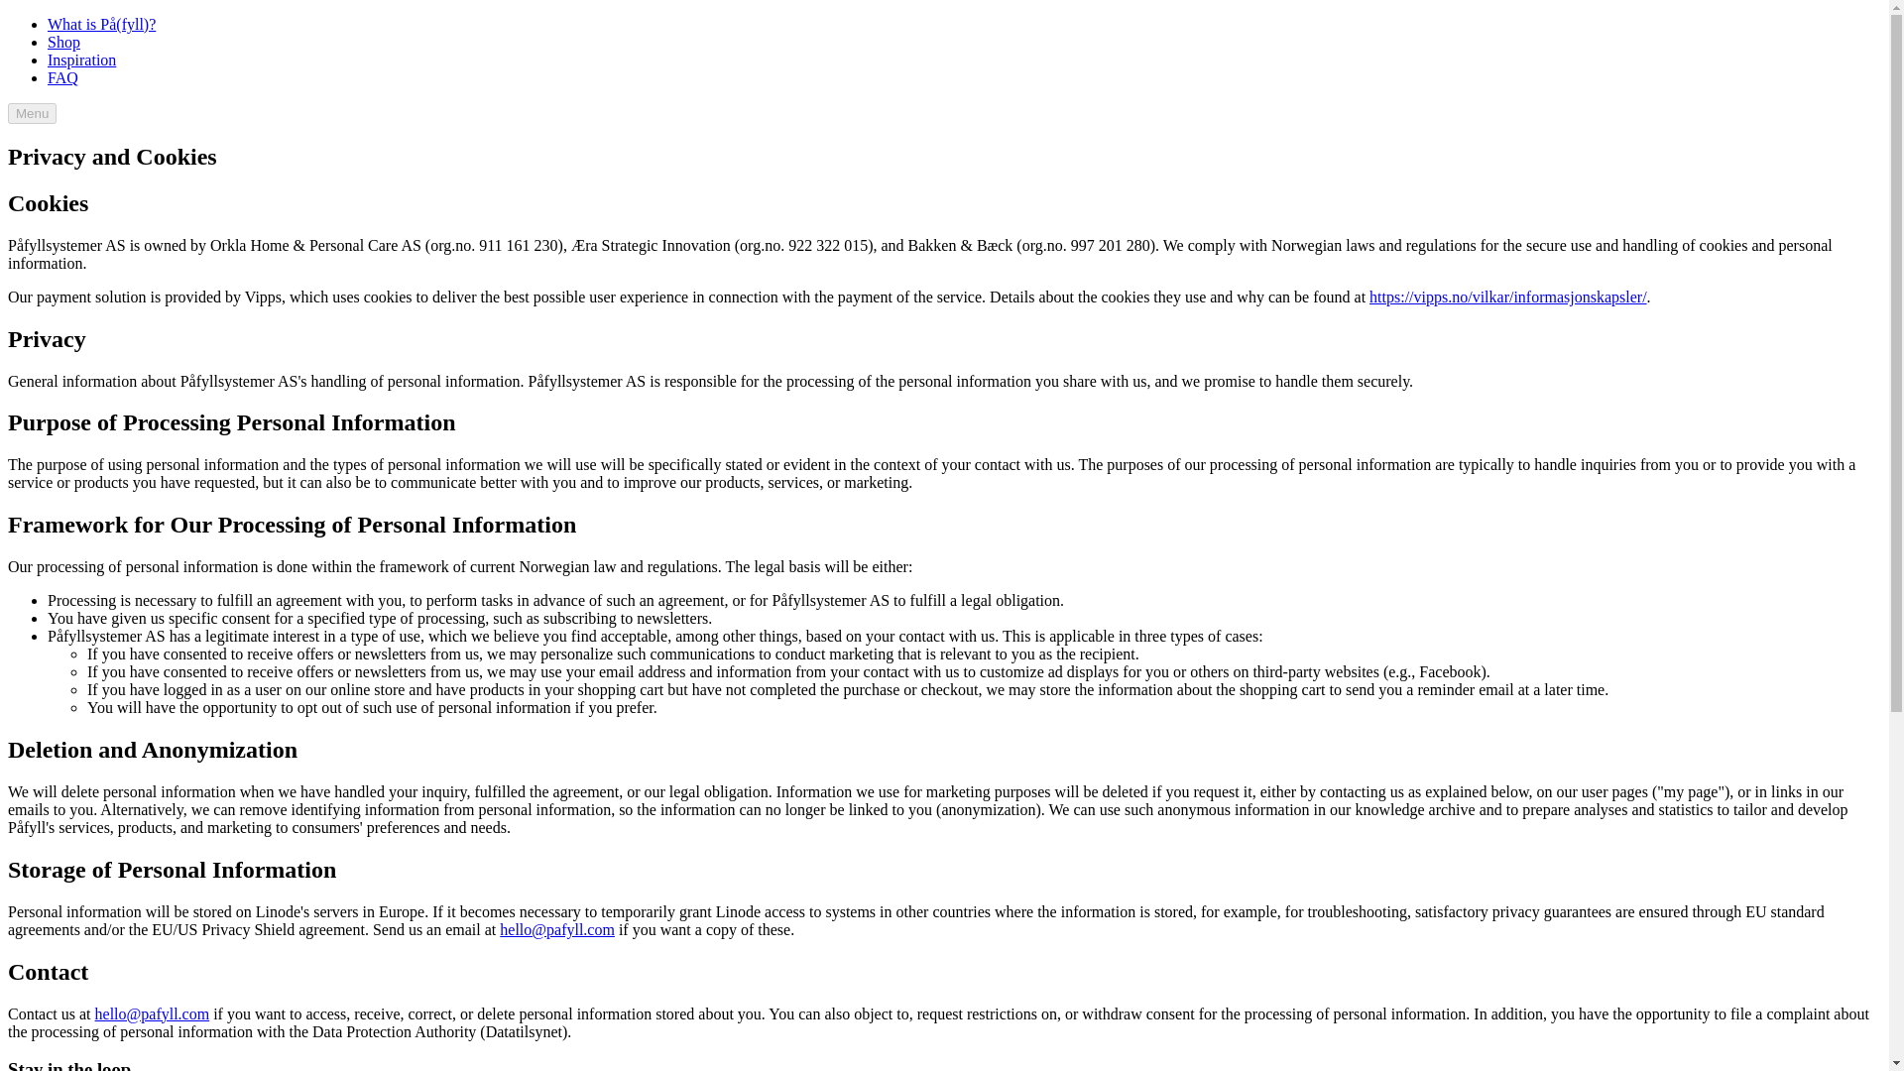 This screenshot has height=1071, width=1904. What do you see at coordinates (32, 113) in the screenshot?
I see `Menu` at bounding box center [32, 113].